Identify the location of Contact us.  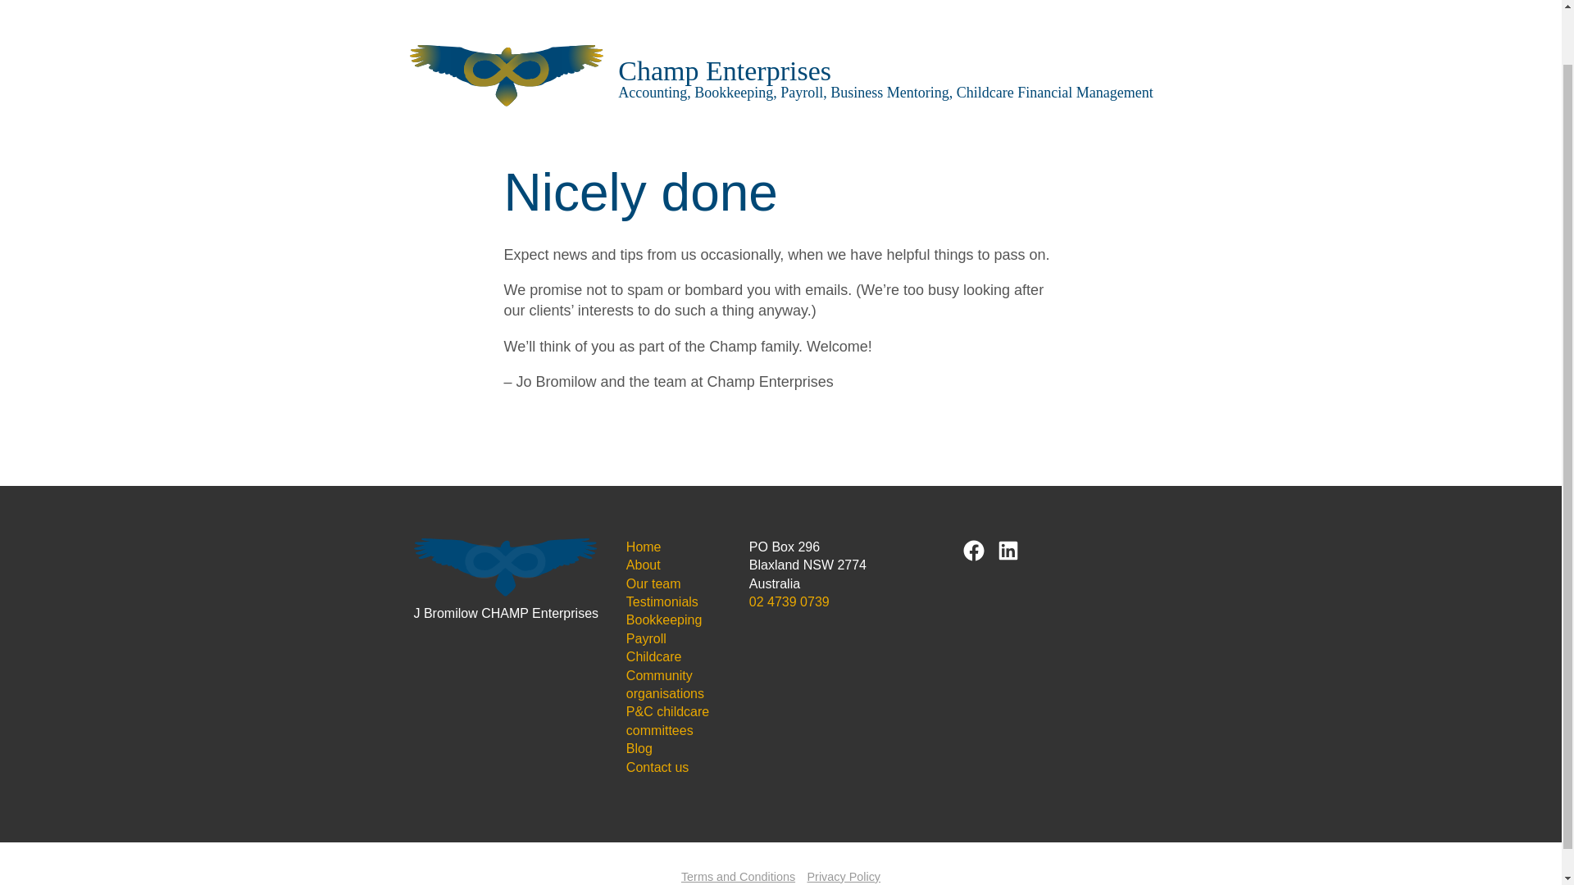
(657, 767).